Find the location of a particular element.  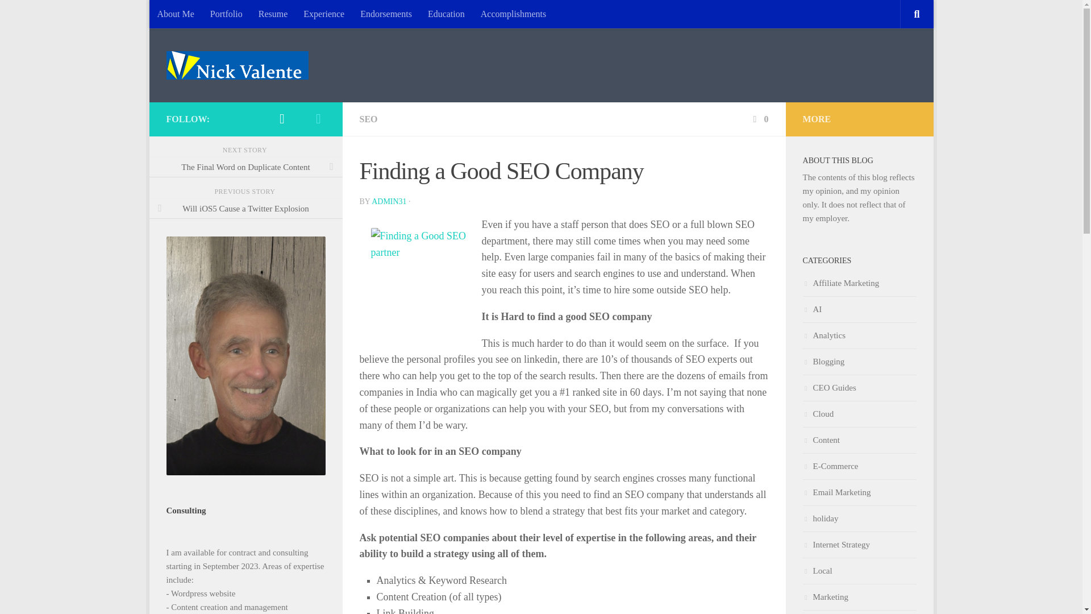

Portfolio is located at coordinates (226, 14).